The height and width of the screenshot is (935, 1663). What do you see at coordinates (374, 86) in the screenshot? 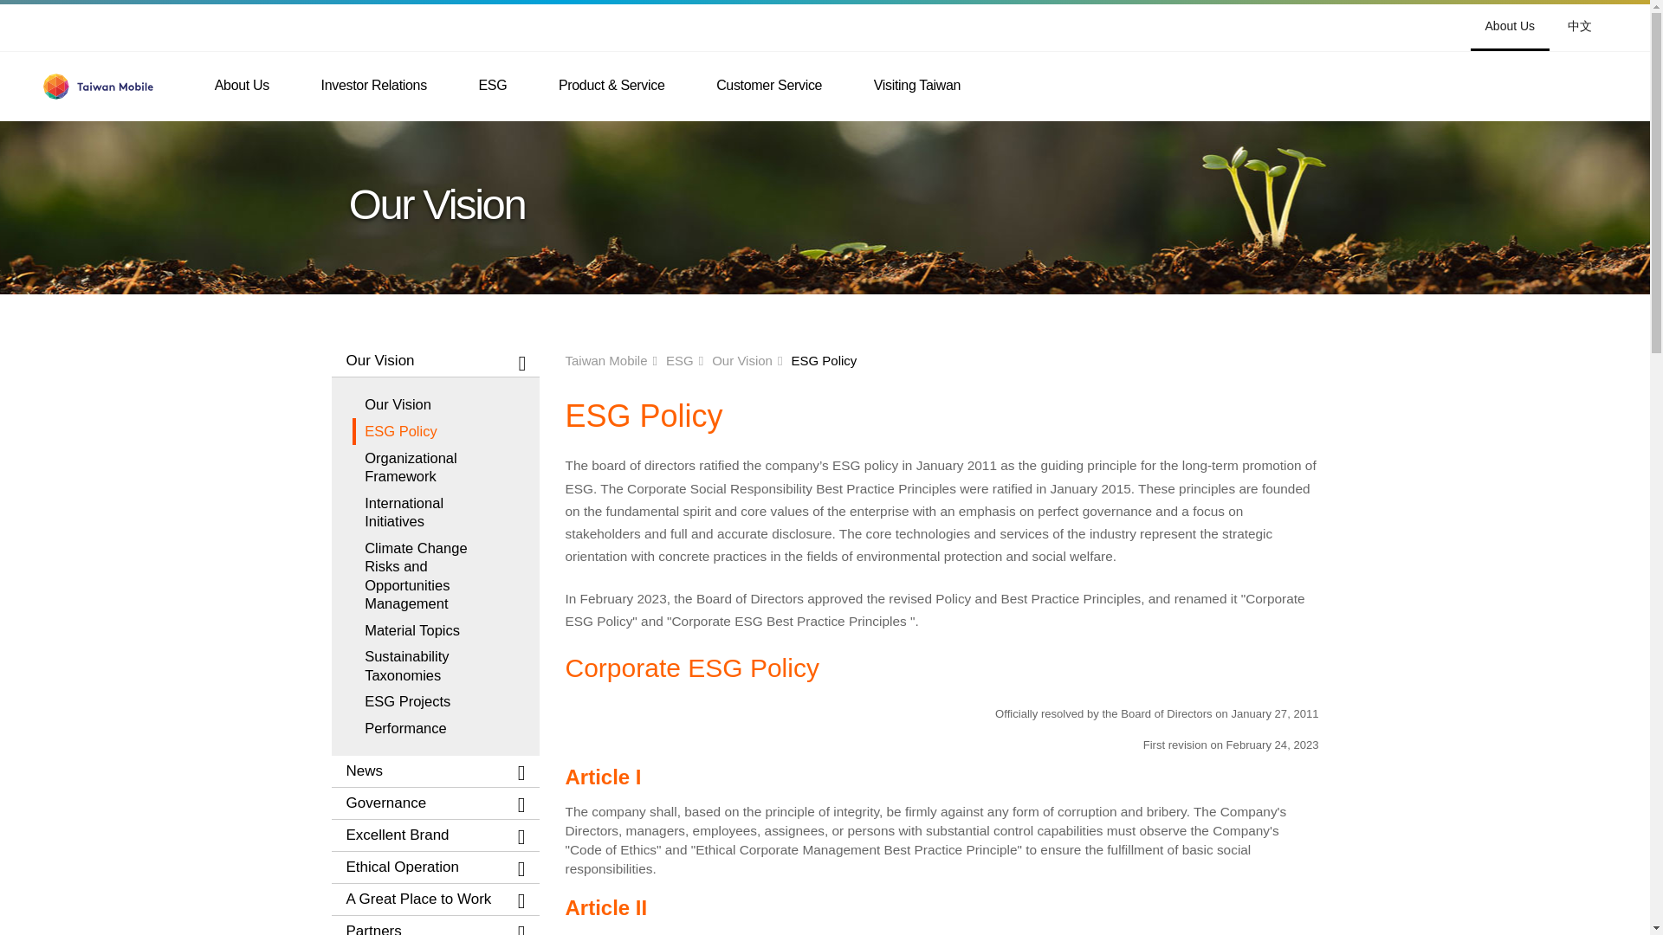
I see `Investor Relations` at bounding box center [374, 86].